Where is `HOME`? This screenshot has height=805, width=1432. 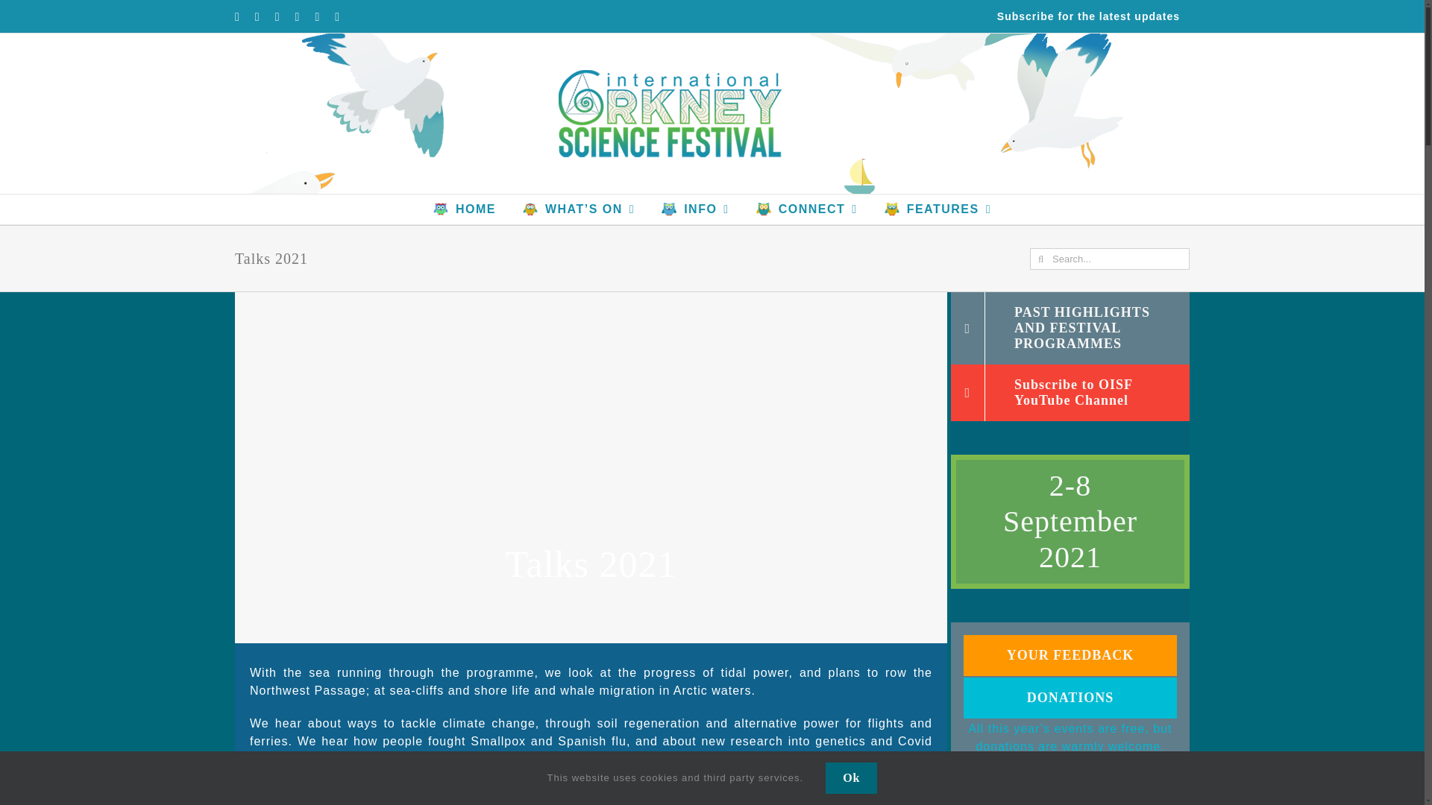 HOME is located at coordinates (464, 209).